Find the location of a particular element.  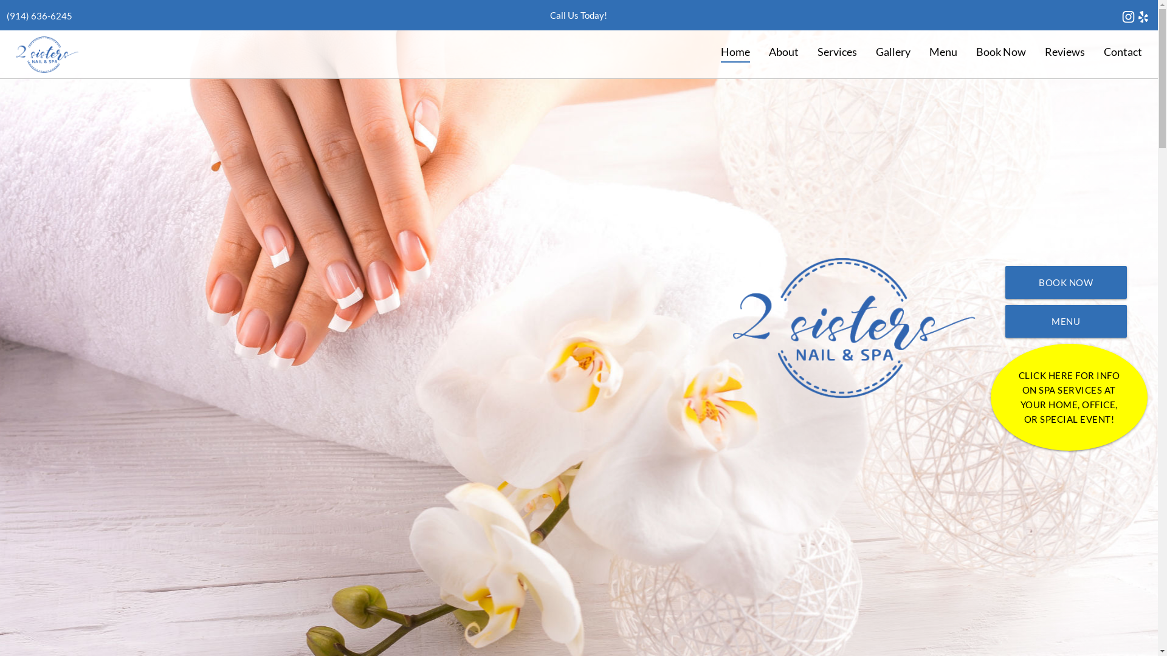

yelp-light is located at coordinates (1144, 17).